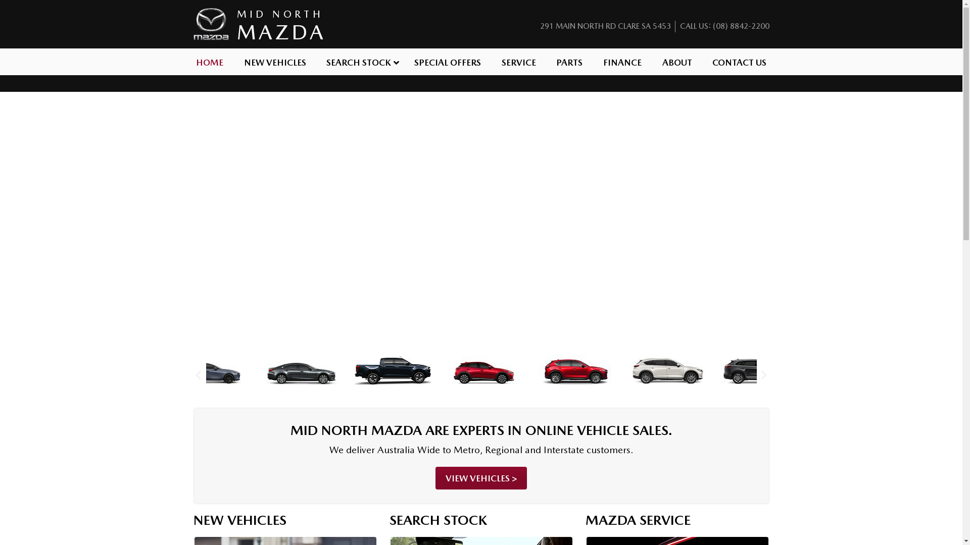  Describe the element at coordinates (275, 62) in the screenshot. I see `NEW VEHICLES` at that location.